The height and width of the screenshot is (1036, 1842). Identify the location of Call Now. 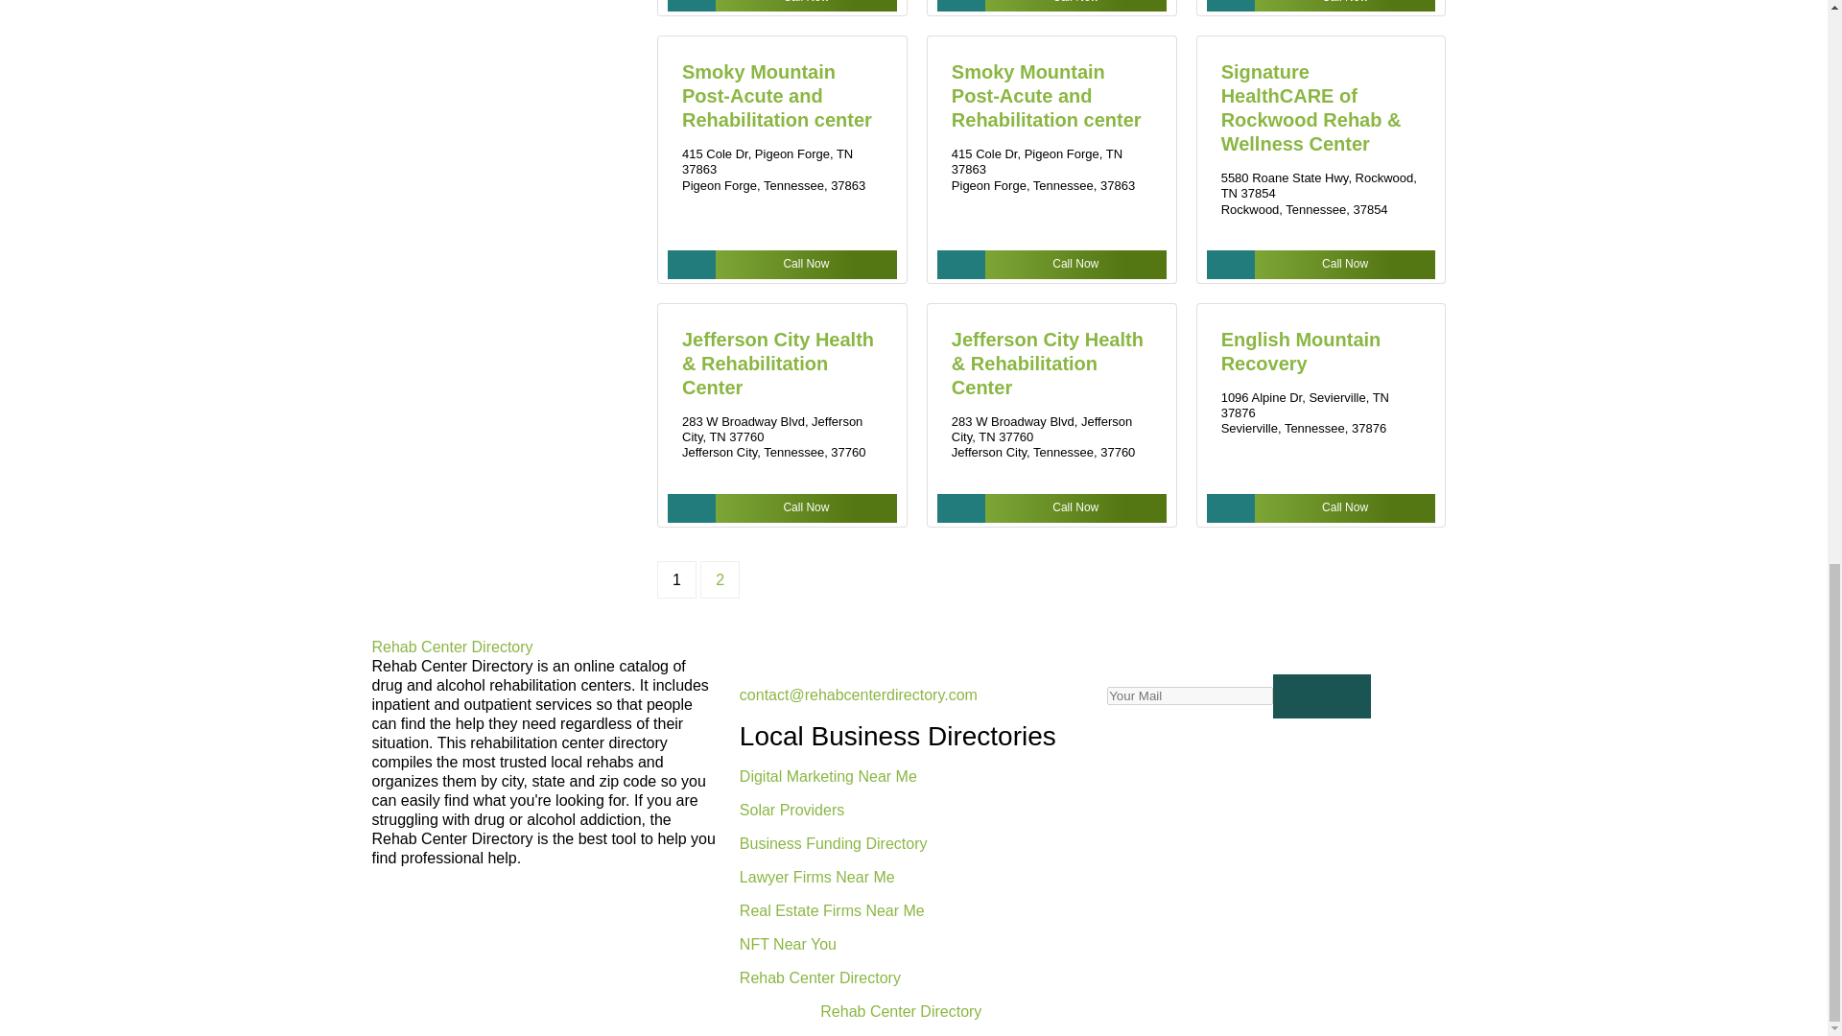
(1051, 508).